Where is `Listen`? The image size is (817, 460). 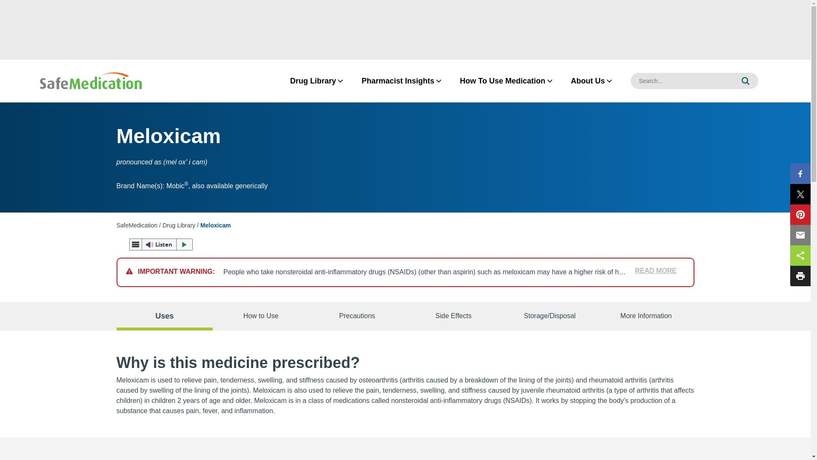 Listen is located at coordinates (161, 244).